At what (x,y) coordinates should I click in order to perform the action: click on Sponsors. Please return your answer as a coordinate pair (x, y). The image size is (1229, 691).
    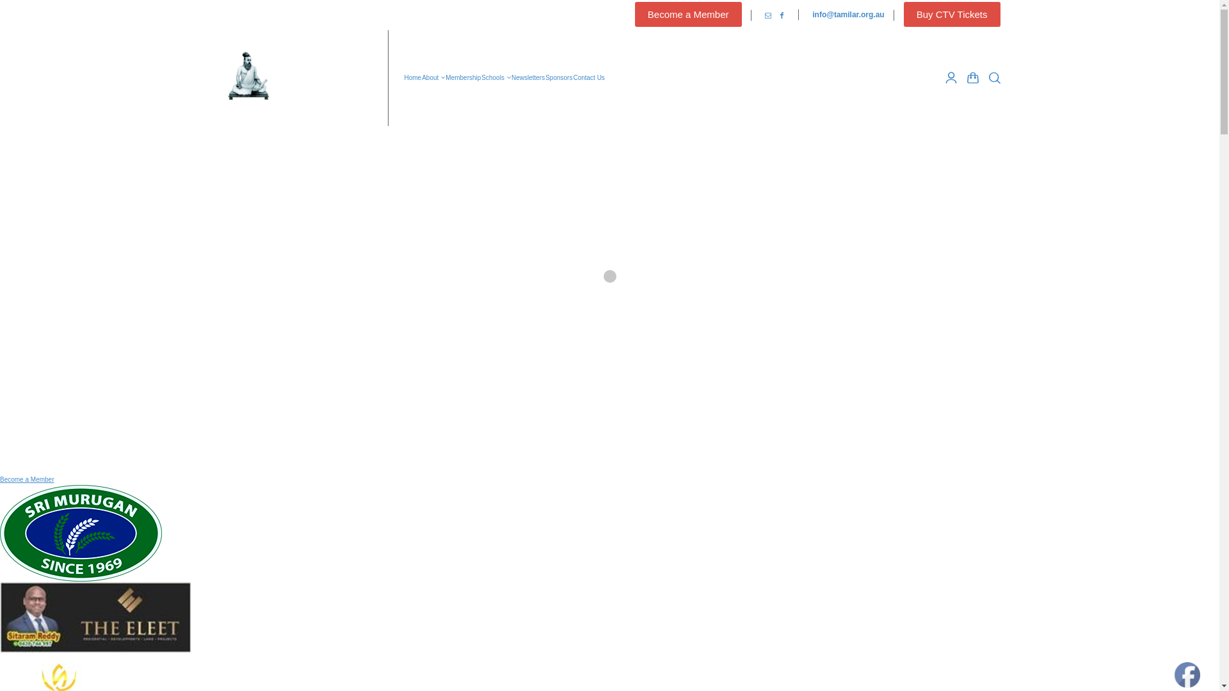
    Looking at the image, I should click on (559, 78).